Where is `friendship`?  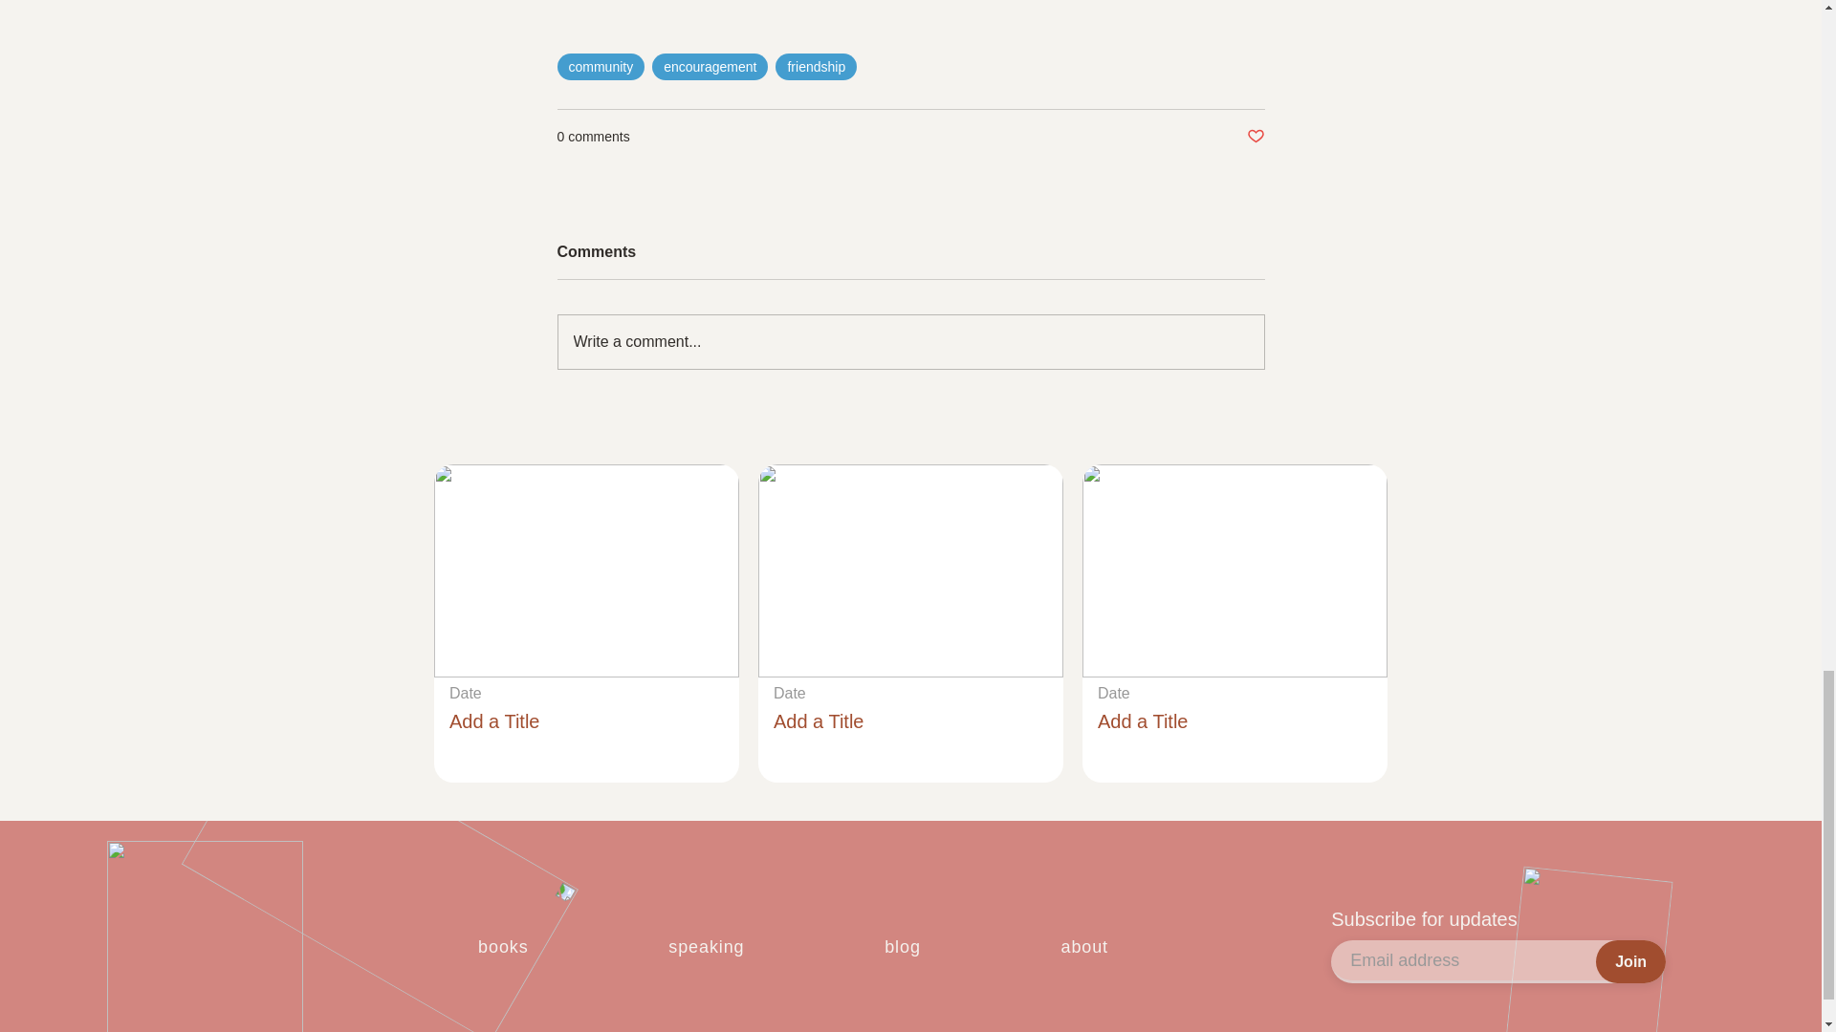
friendship is located at coordinates (816, 67).